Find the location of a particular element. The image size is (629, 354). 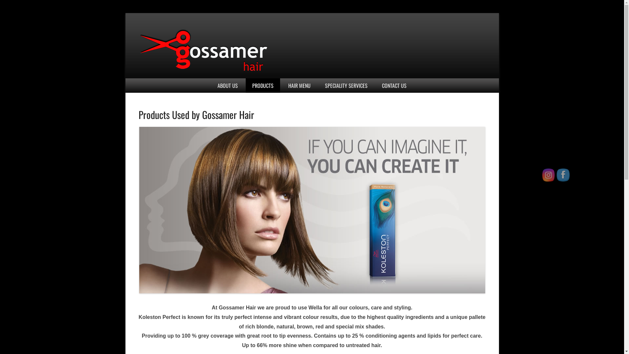

Facebook is located at coordinates (563, 175).